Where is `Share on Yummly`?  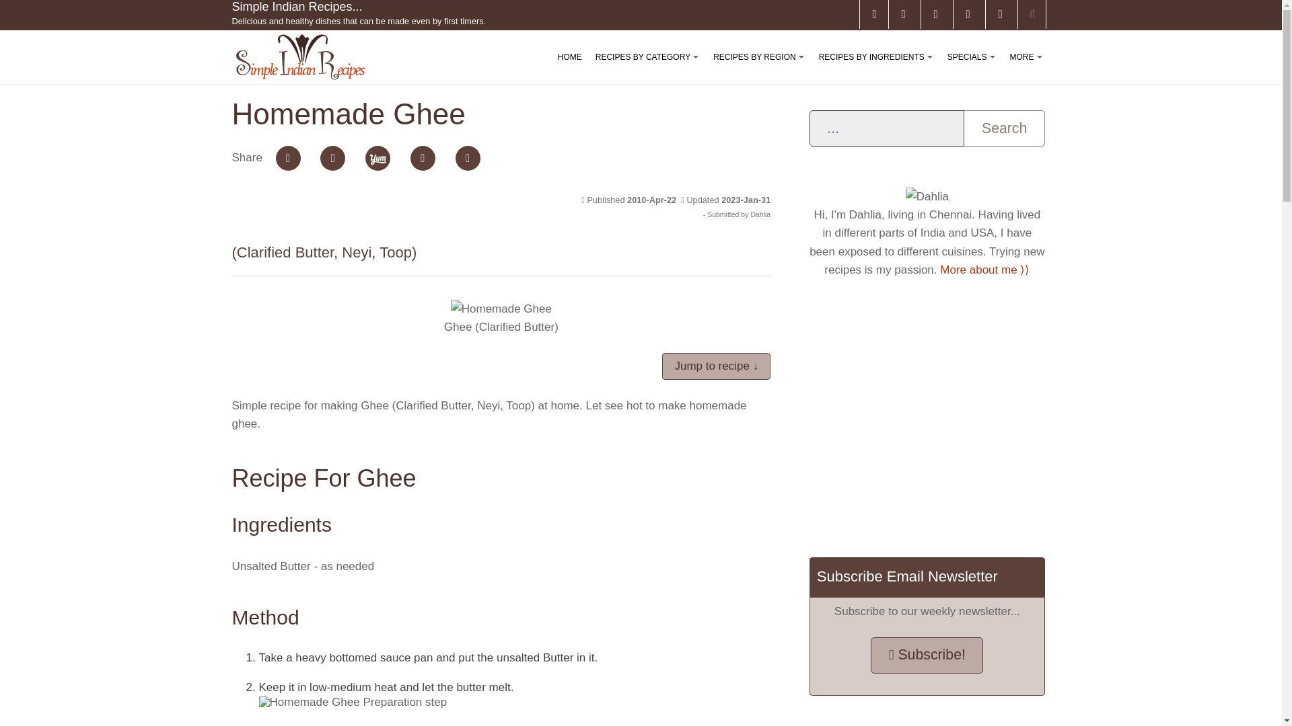 Share on Yummly is located at coordinates (378, 158).